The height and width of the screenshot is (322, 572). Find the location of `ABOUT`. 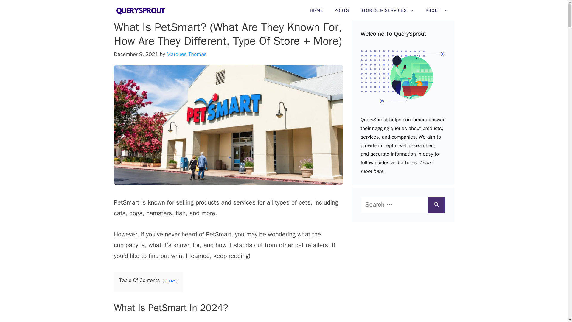

ABOUT is located at coordinates (437, 10).